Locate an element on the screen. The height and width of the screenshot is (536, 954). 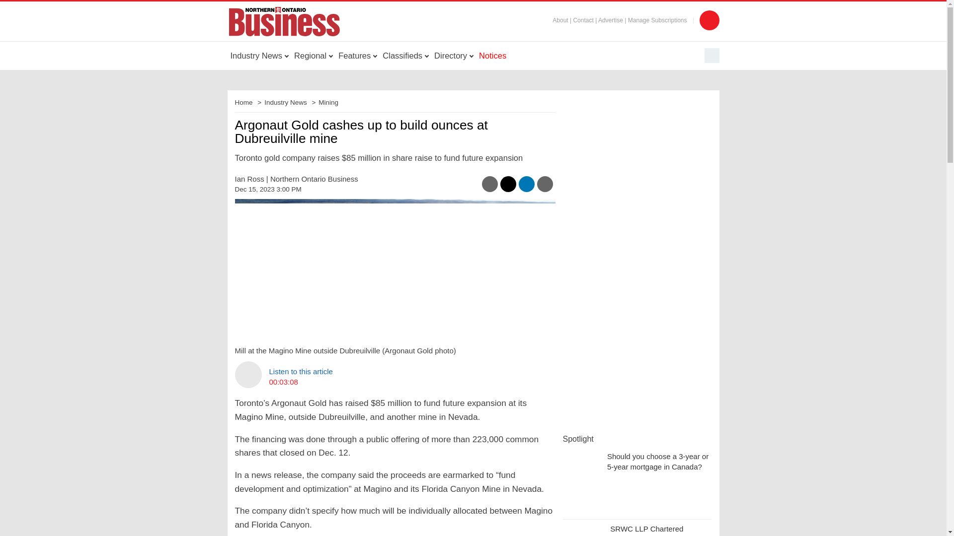
Contact is located at coordinates (583, 20).